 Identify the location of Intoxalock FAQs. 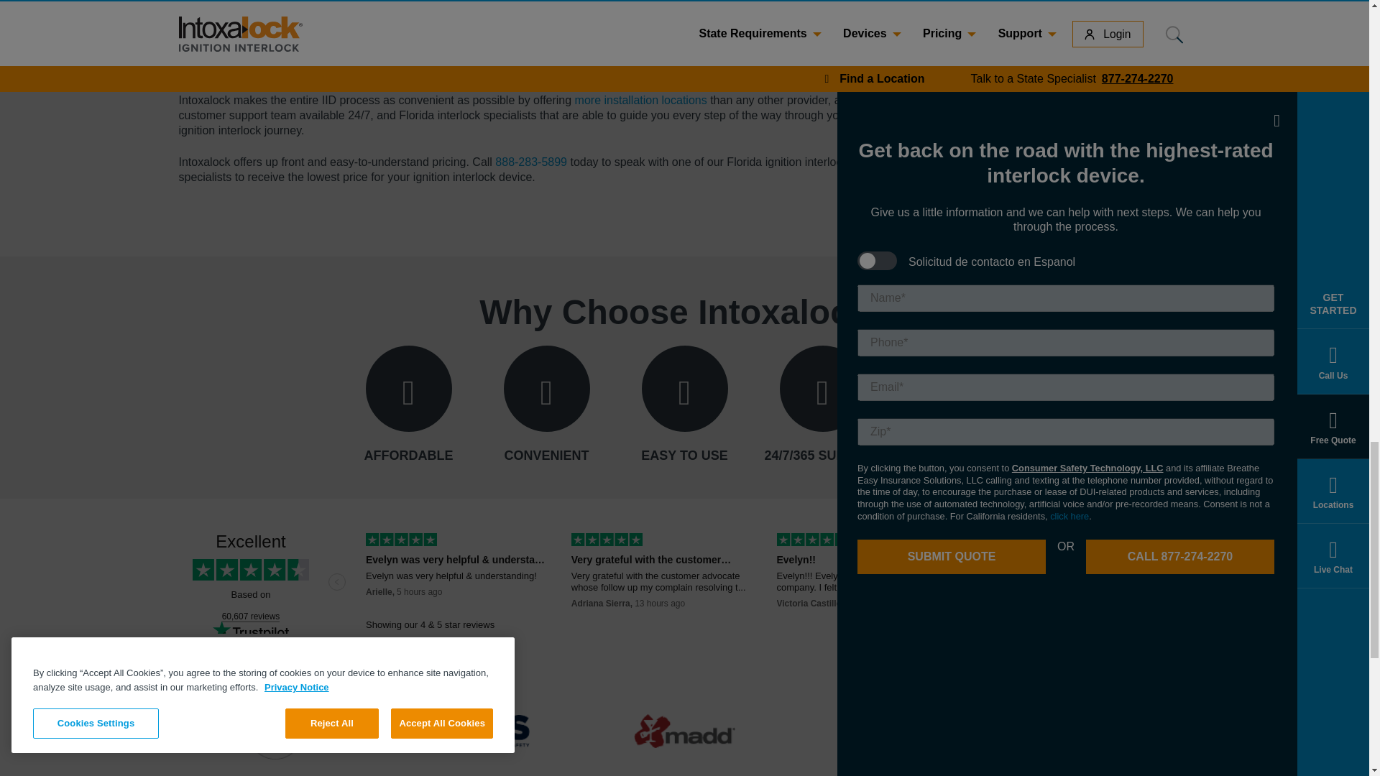
(1031, 102).